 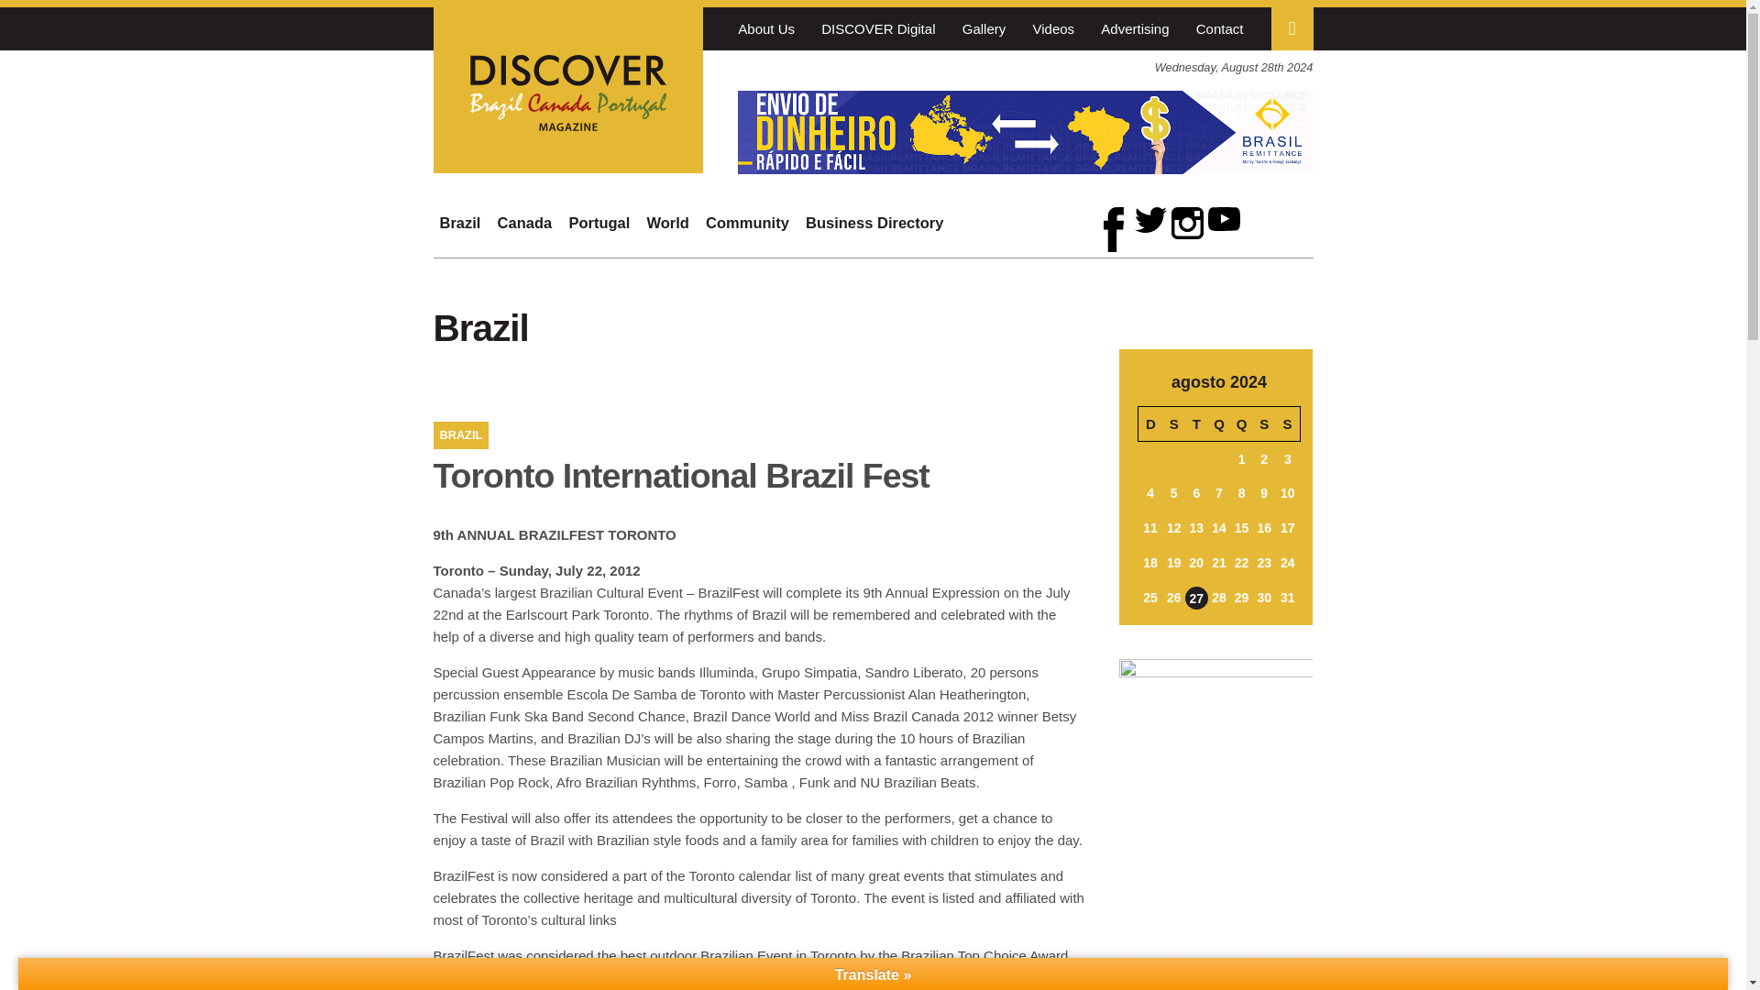 What do you see at coordinates (746, 222) in the screenshot?
I see `Community` at bounding box center [746, 222].